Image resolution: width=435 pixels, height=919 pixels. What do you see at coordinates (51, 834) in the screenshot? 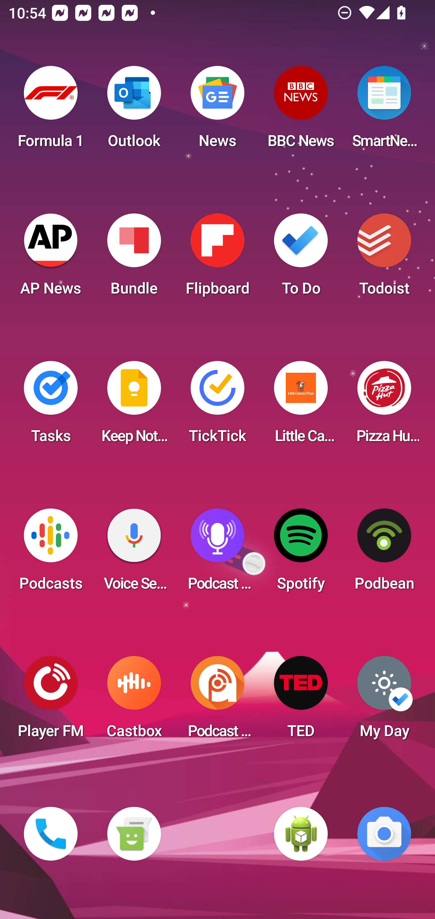
I see `Phone` at bounding box center [51, 834].